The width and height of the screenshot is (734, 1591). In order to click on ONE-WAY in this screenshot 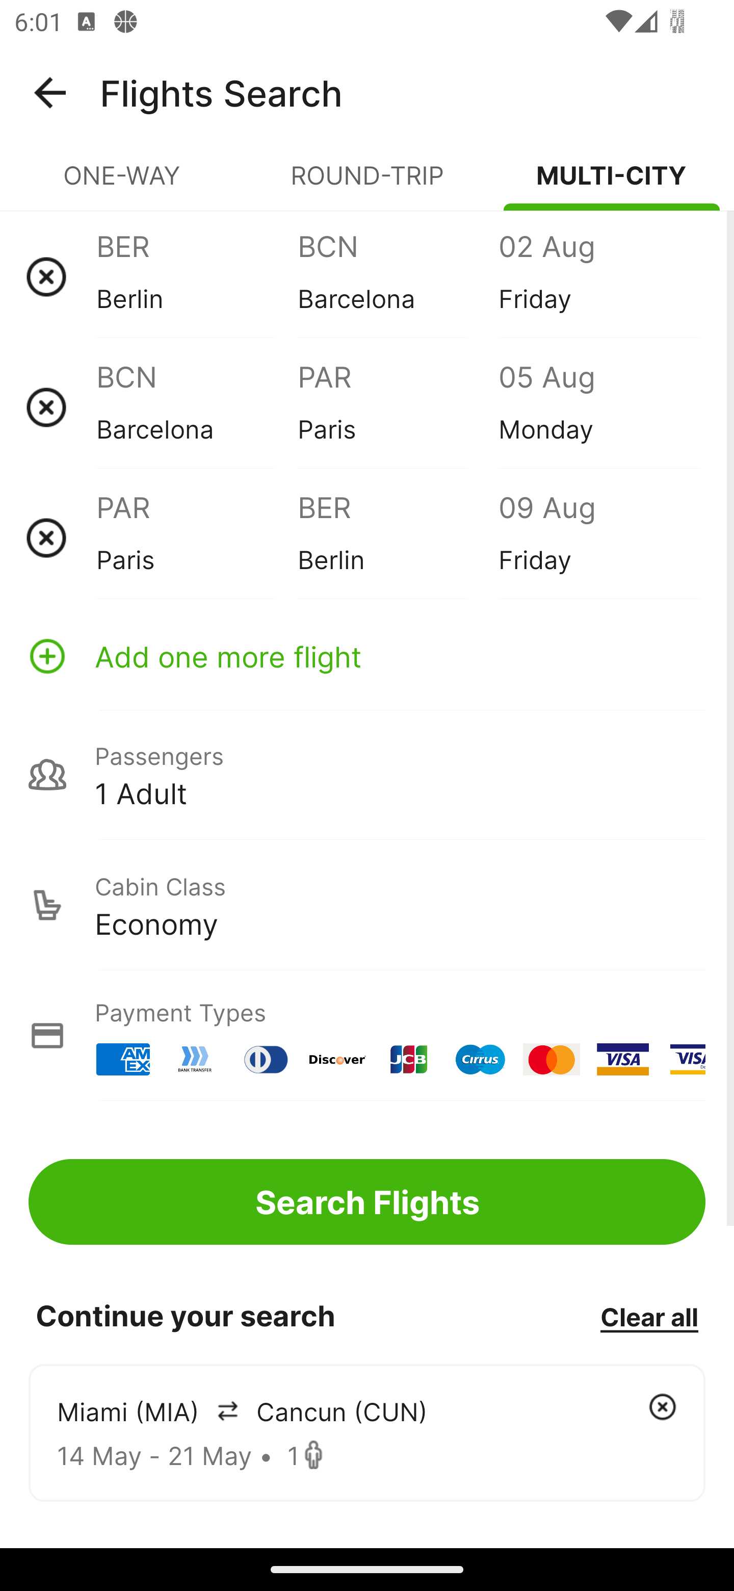, I will do `click(122, 184)`.